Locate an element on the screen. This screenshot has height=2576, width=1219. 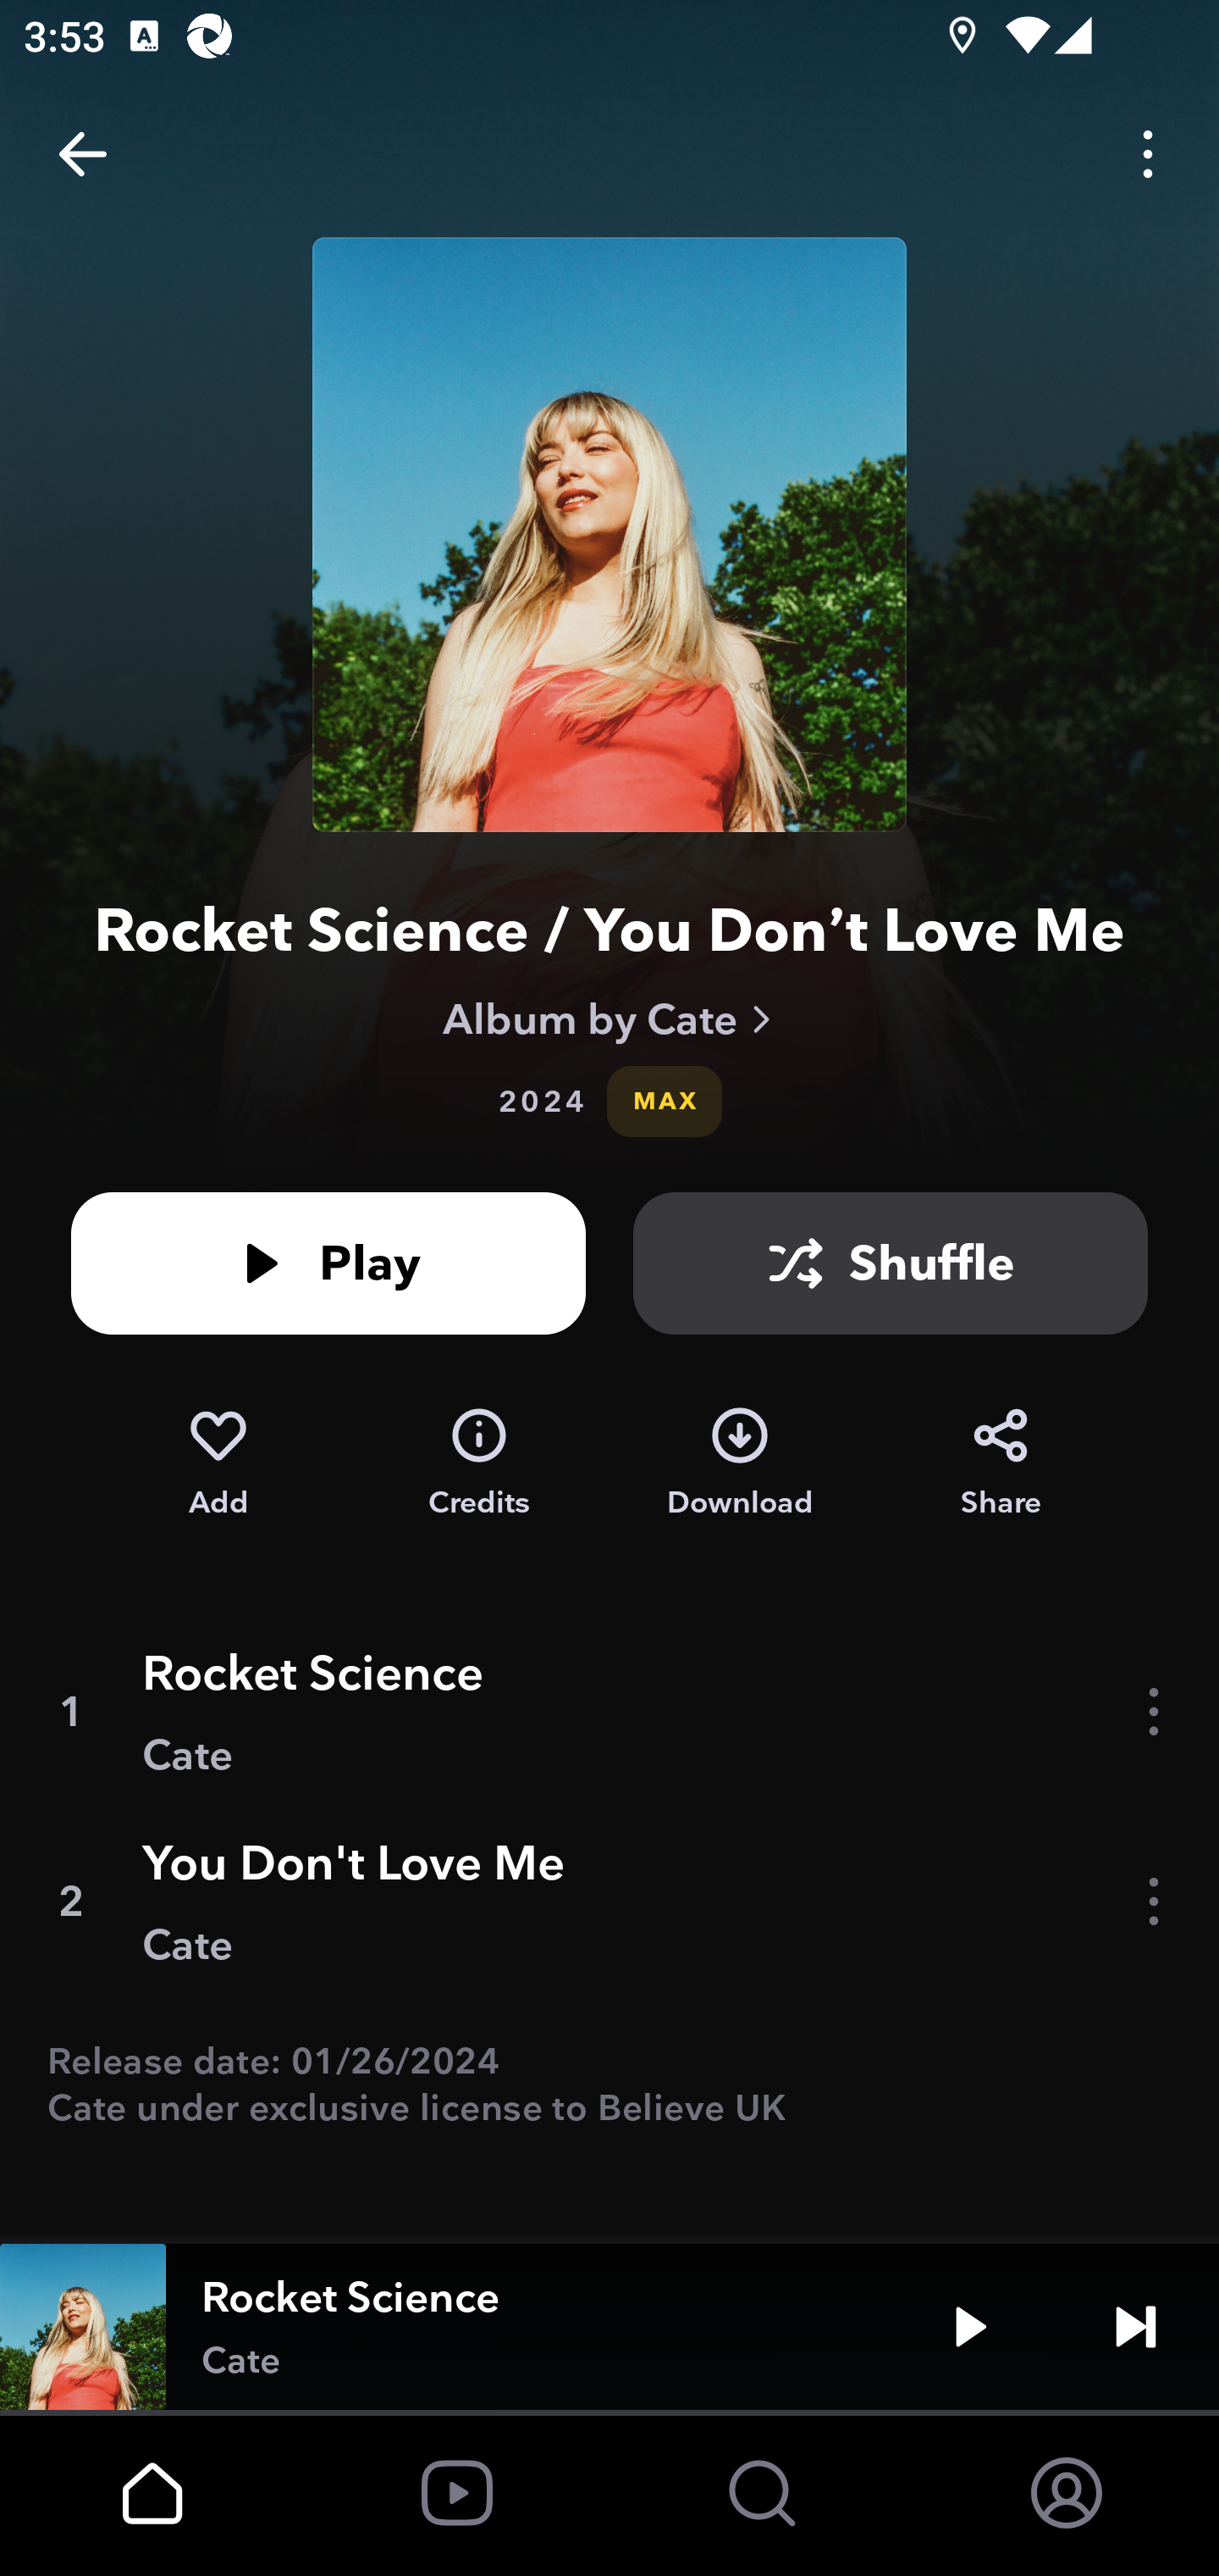
Add to My Collection Add is located at coordinates (218, 1463).